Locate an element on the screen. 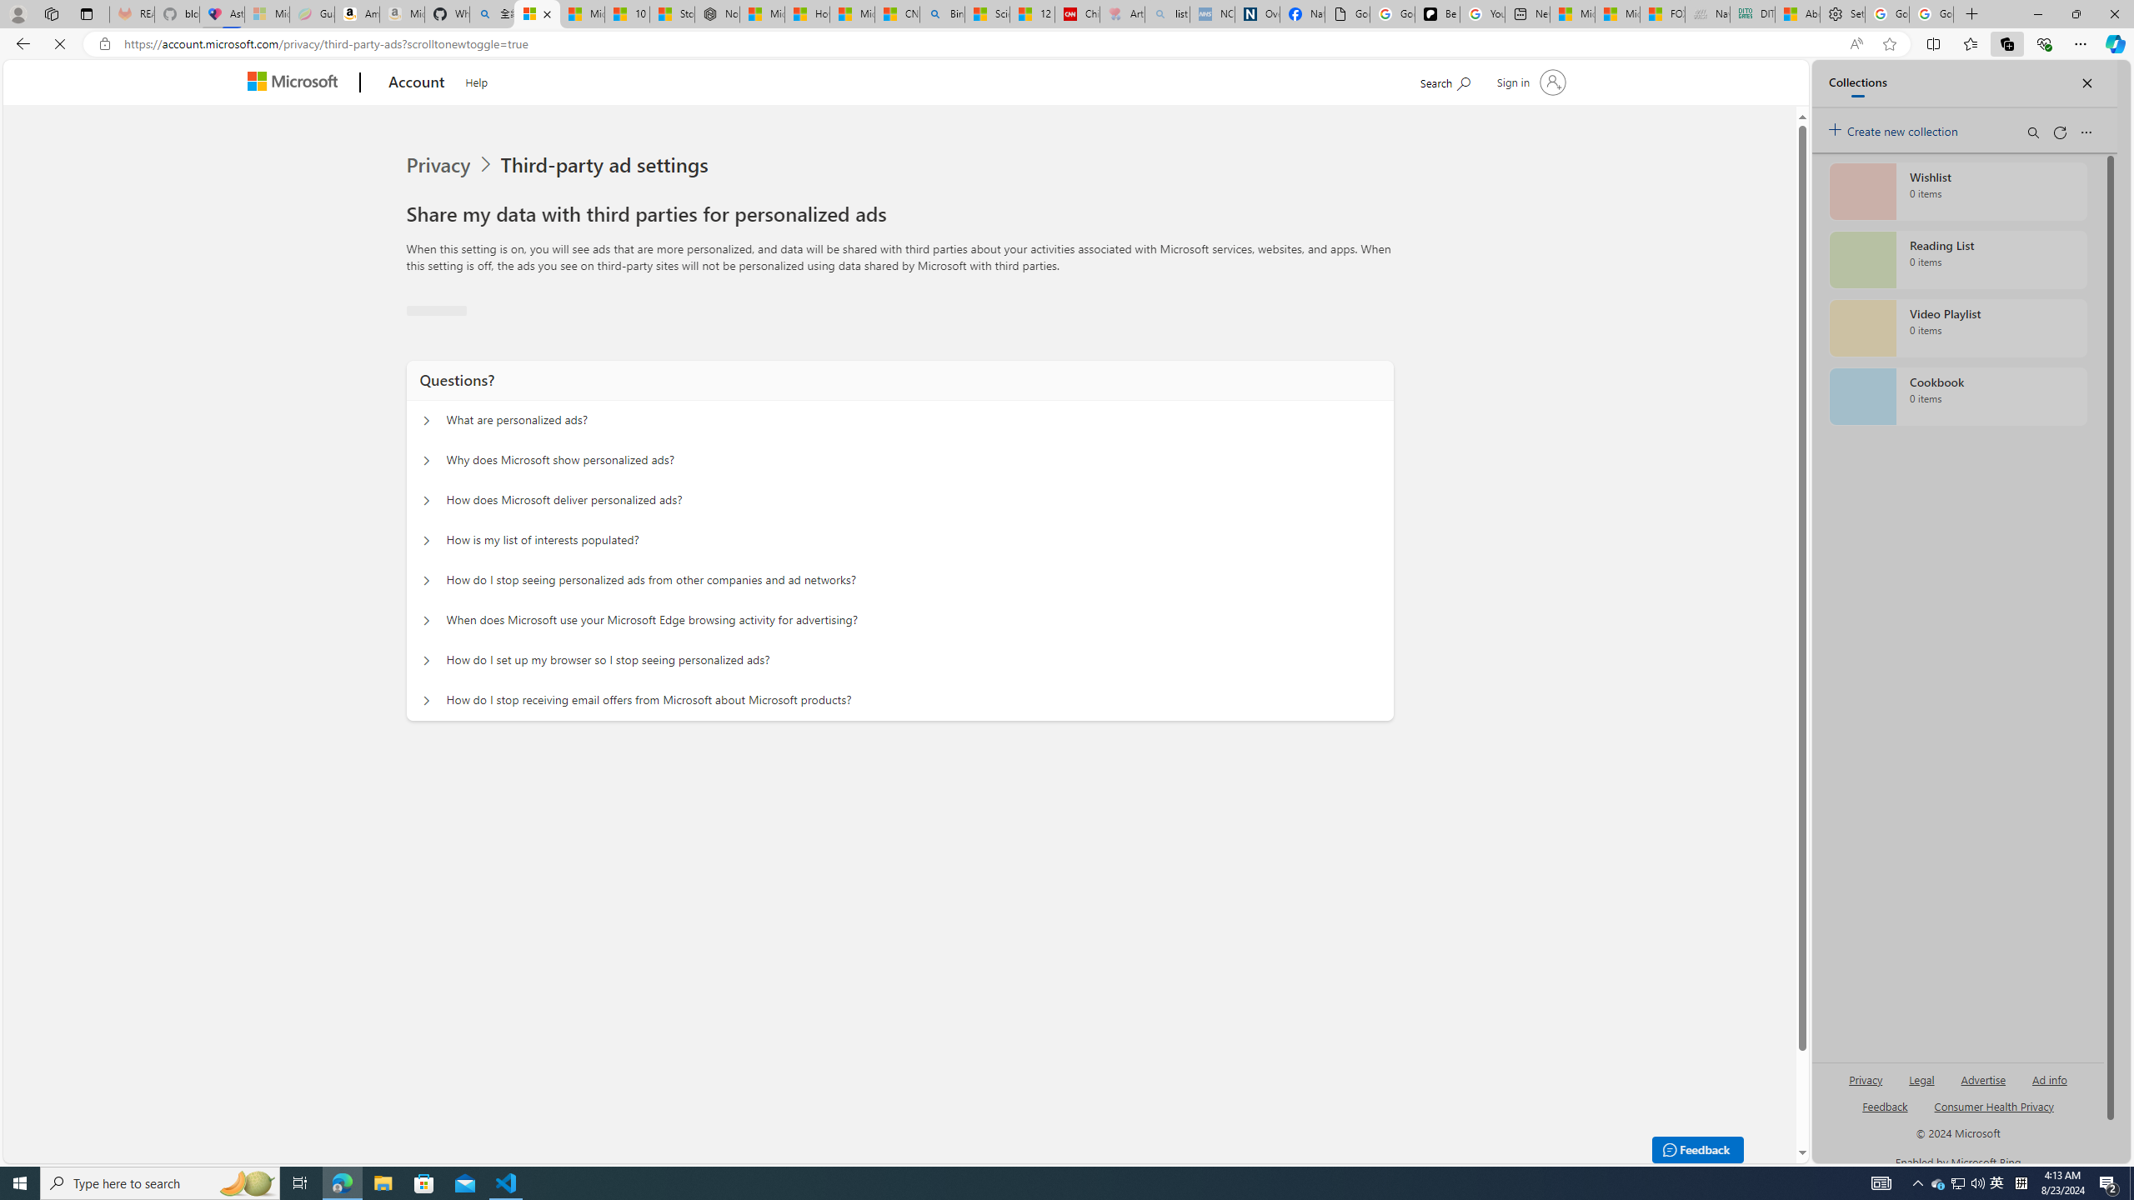  Third-party ad settings is located at coordinates (608, 165).